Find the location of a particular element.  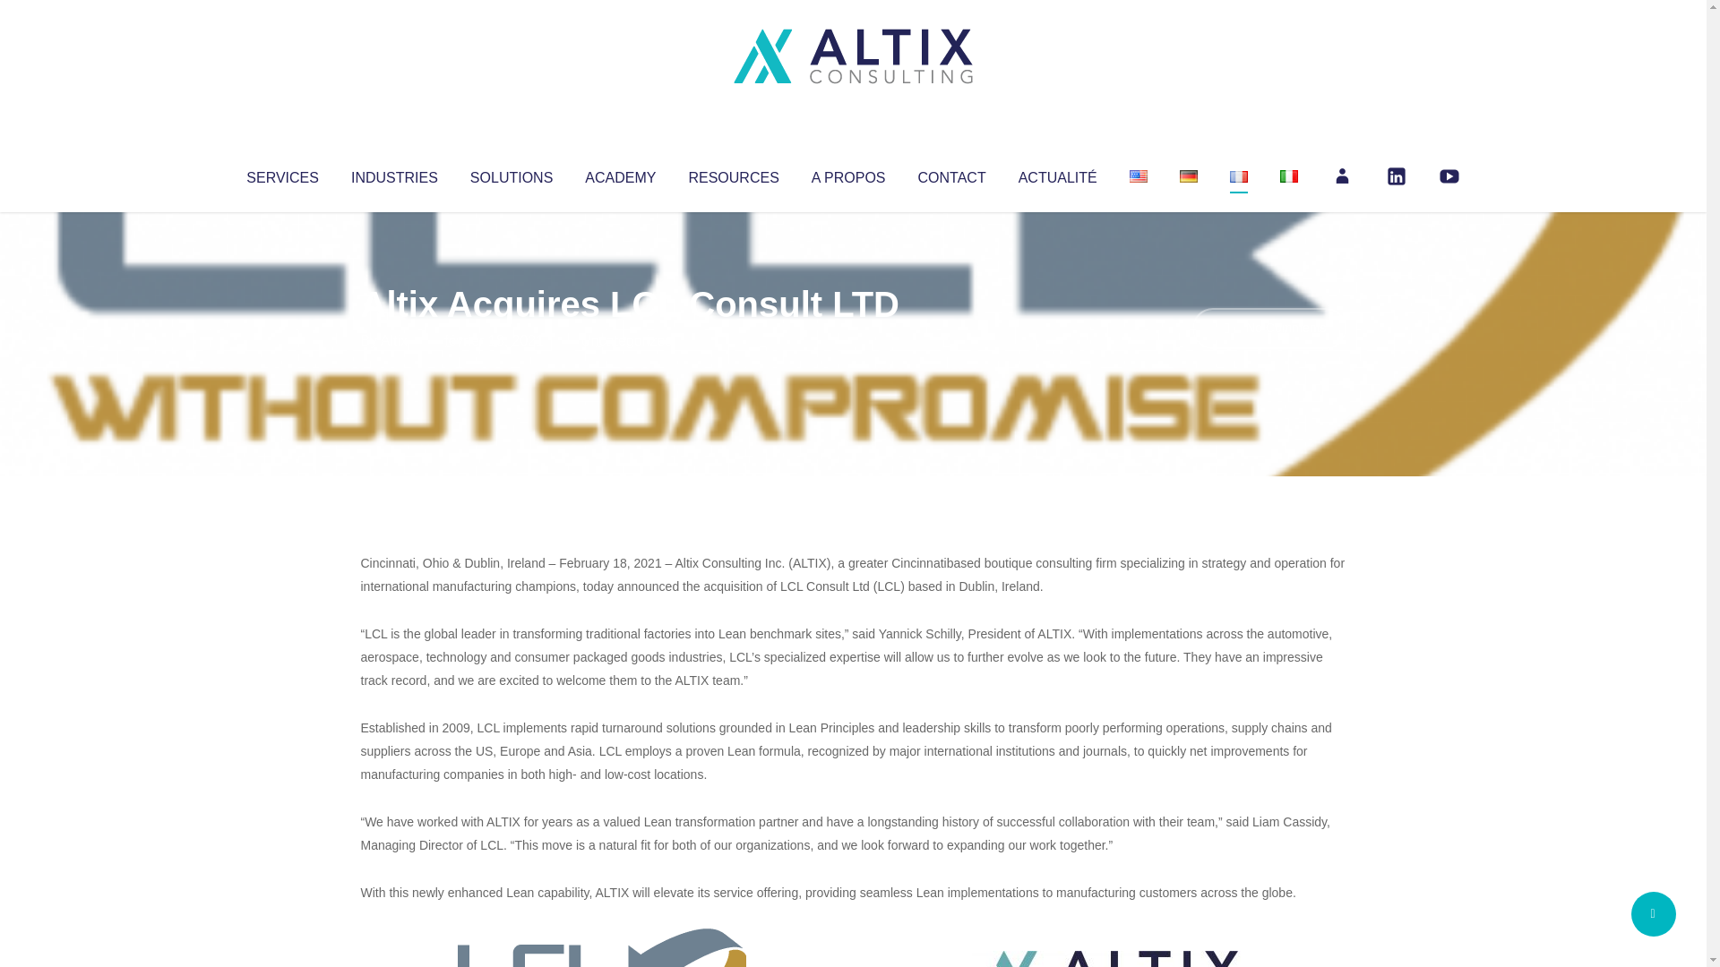

SOLUTIONS is located at coordinates (511, 174).